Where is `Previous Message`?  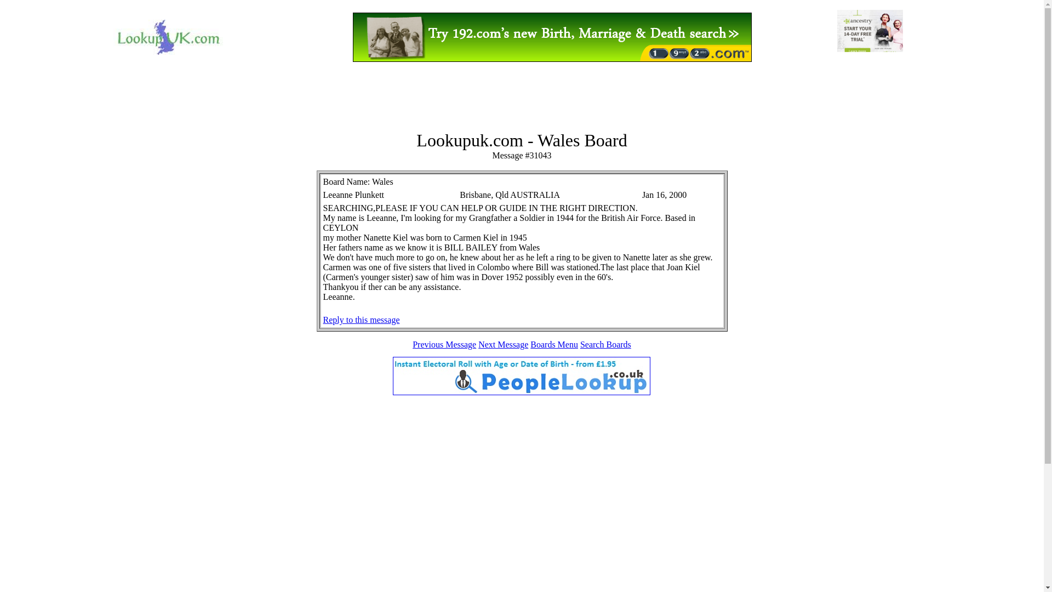 Previous Message is located at coordinates (444, 344).